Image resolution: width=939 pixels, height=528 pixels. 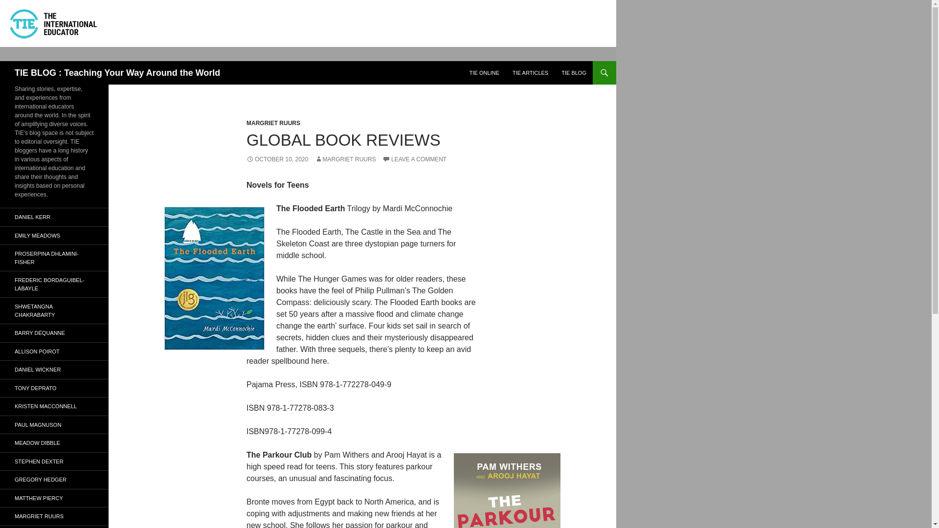 I want to click on MARGRIET RUURS, so click(x=273, y=123).